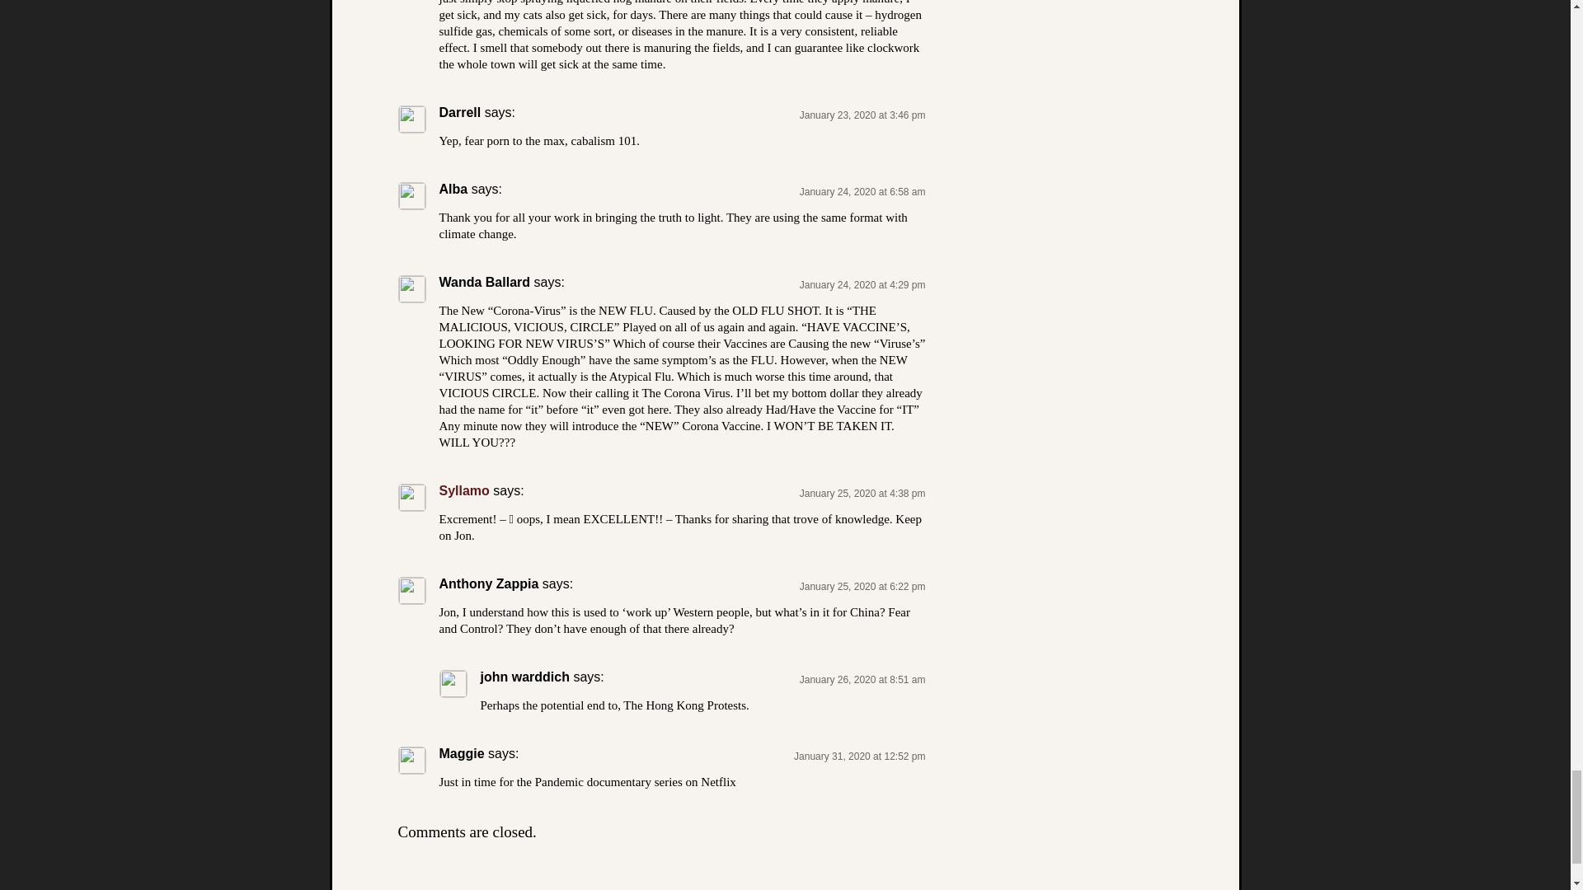 The height and width of the screenshot is (890, 1583). I want to click on January 24, 2020 at 4:29 pm, so click(862, 285).